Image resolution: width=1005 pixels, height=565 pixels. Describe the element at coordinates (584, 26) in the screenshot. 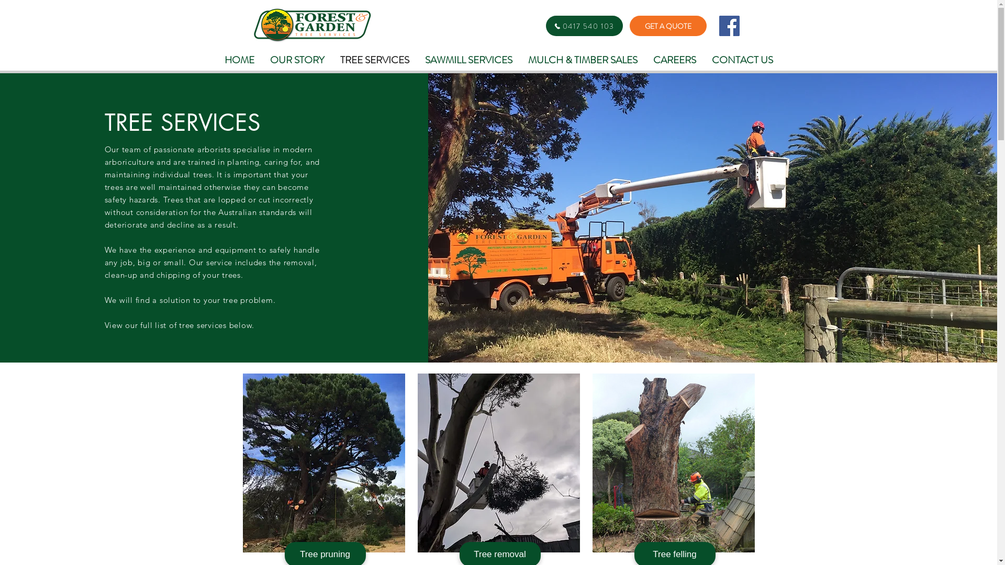

I see `0417 540 103` at that location.